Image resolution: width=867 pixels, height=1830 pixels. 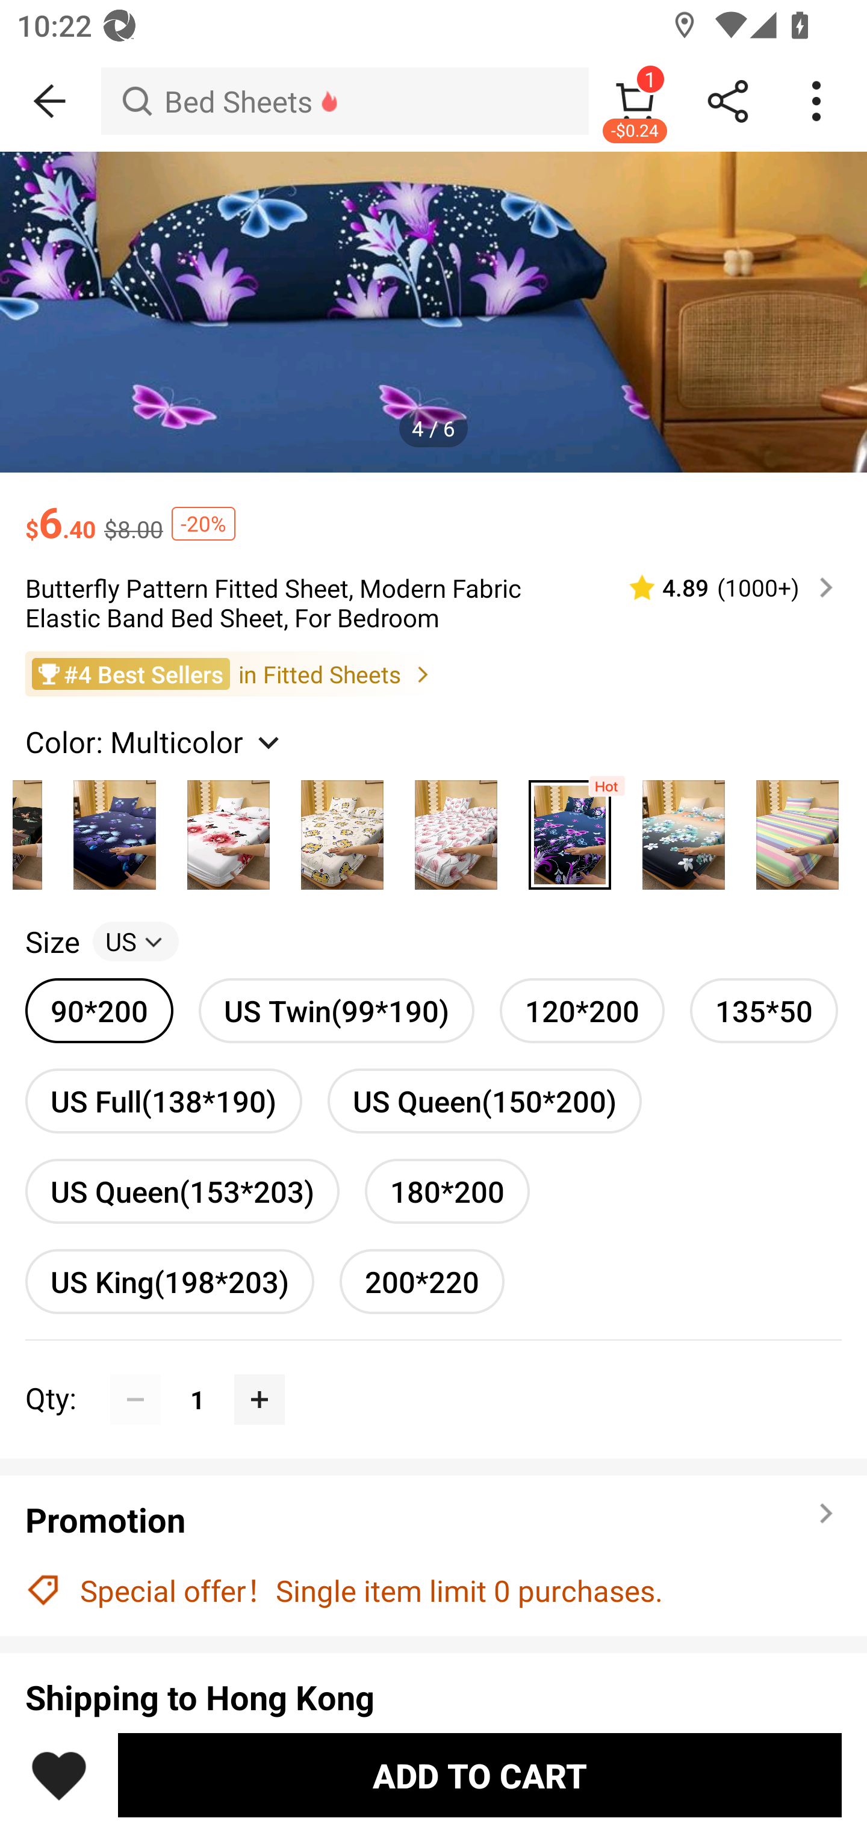 I want to click on Multicolor, so click(x=456, y=828).